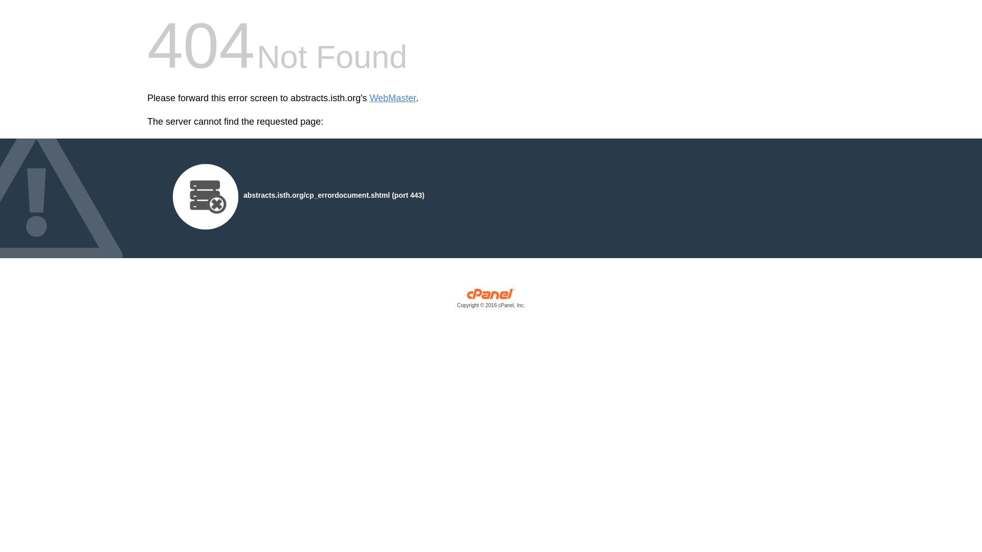 The height and width of the screenshot is (552, 982). I want to click on cPanel, Inc., so click(491, 301).